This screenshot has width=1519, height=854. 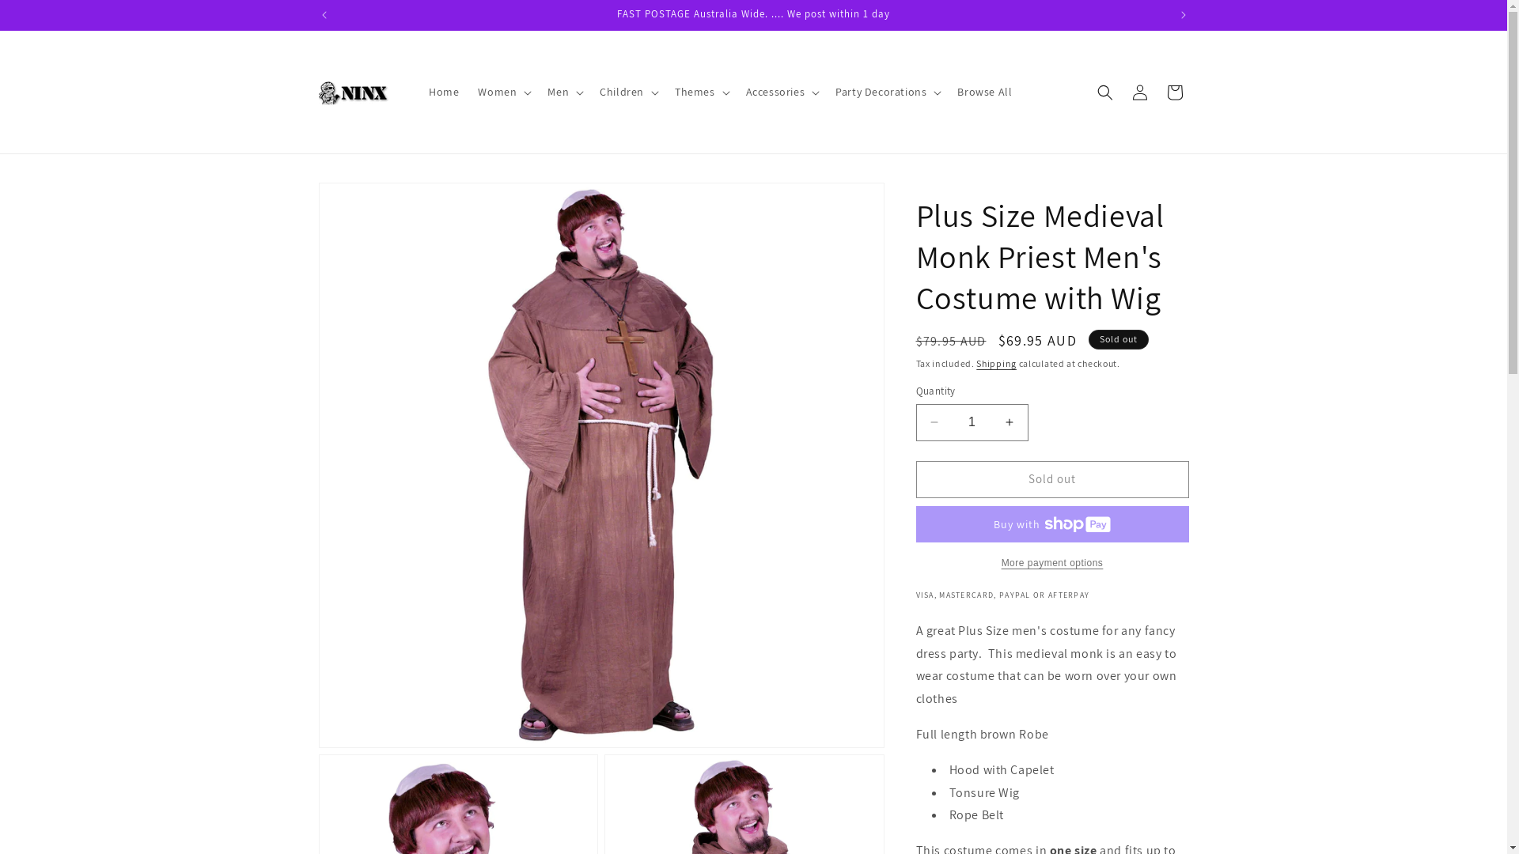 I want to click on Browse All, so click(x=984, y=92).